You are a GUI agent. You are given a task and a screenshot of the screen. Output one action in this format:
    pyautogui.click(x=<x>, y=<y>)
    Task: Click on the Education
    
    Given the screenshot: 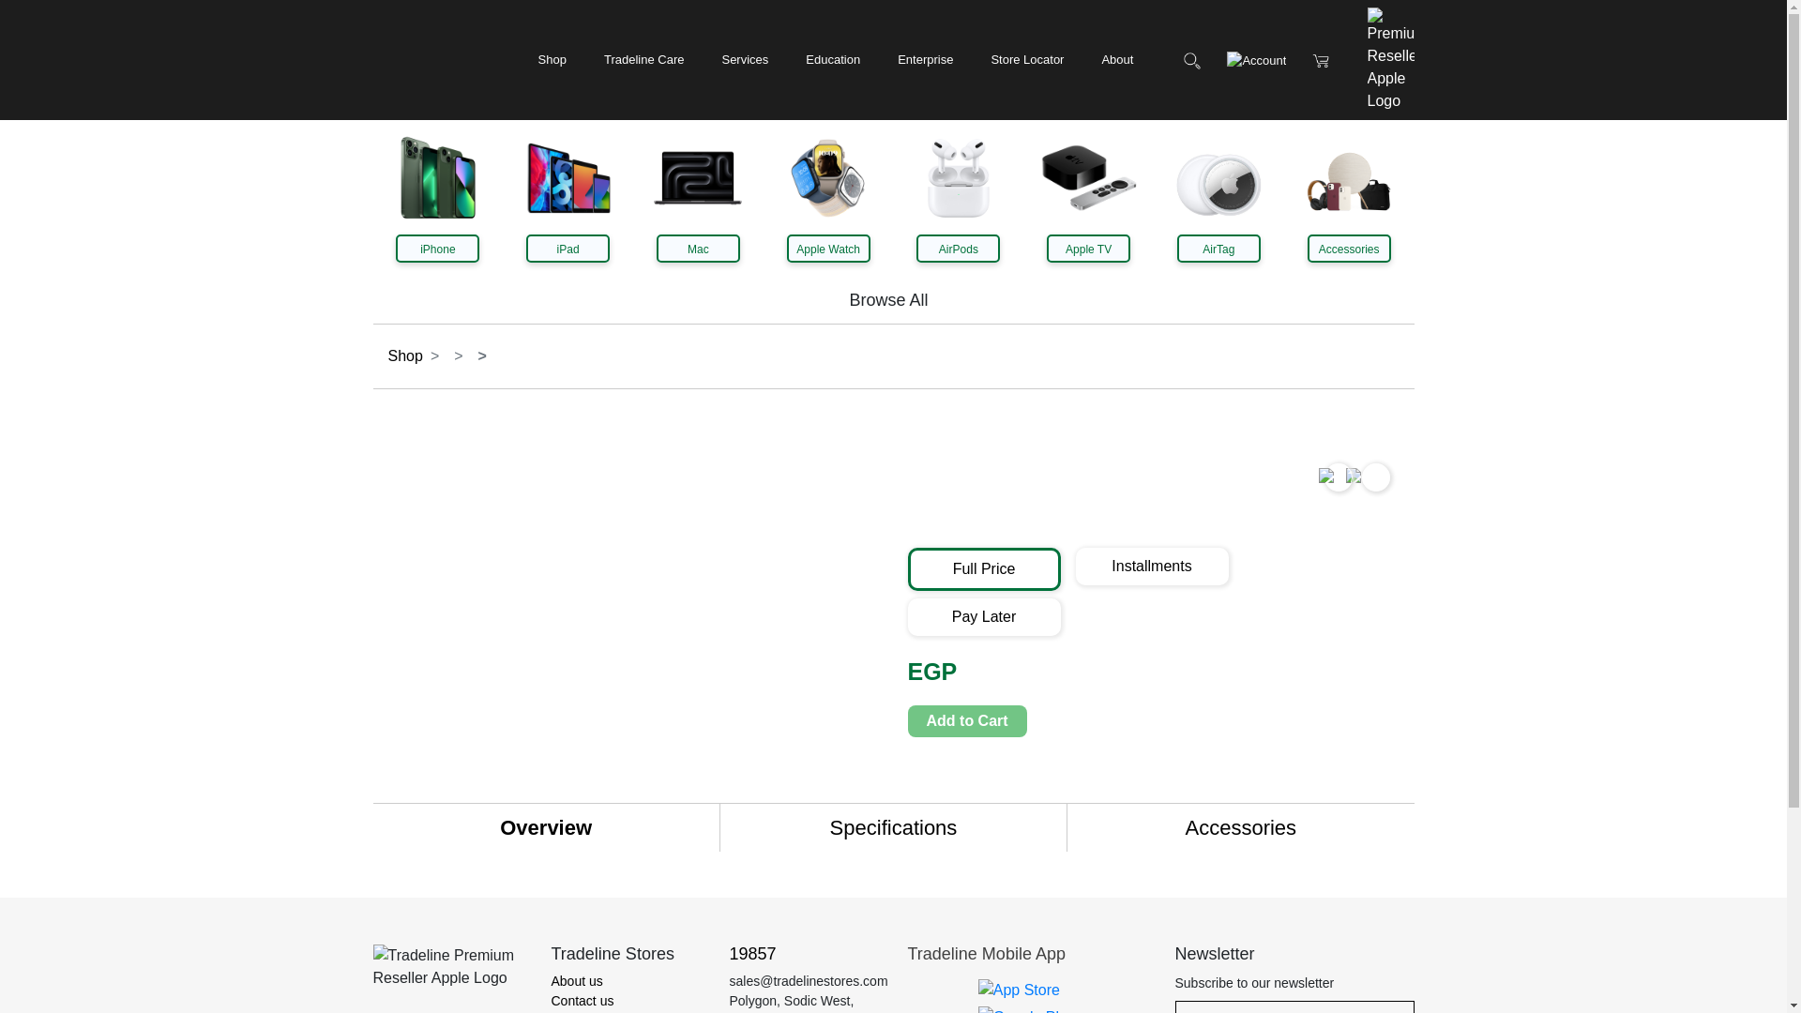 What is the action you would take?
    pyautogui.click(x=833, y=59)
    